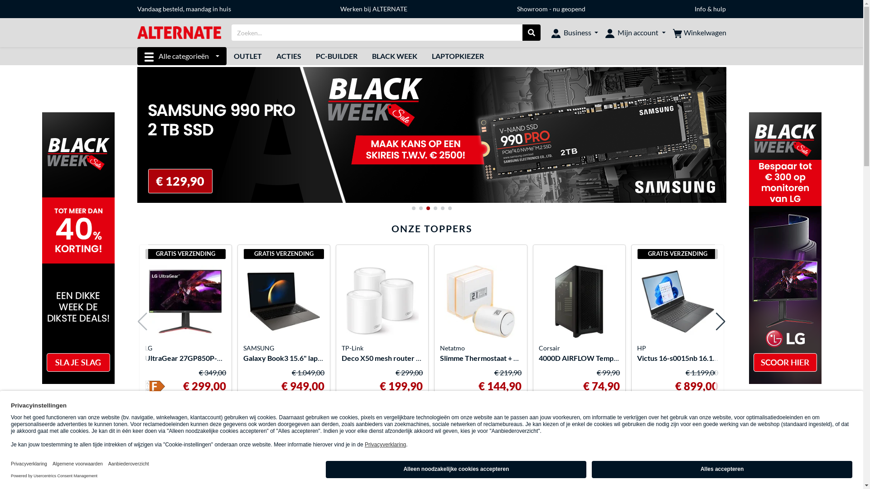  What do you see at coordinates (337, 56) in the screenshot?
I see `PC-BUILDER` at bounding box center [337, 56].